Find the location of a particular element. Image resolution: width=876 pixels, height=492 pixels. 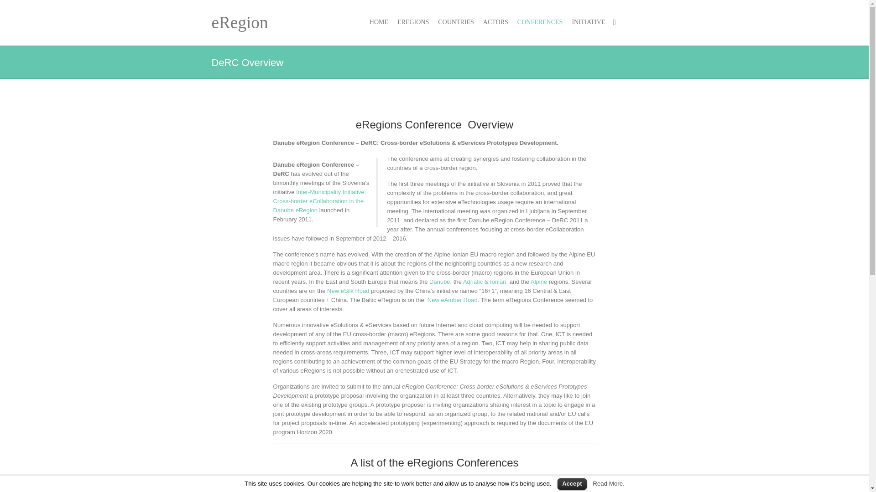

New Silk Road is located at coordinates (348, 291).